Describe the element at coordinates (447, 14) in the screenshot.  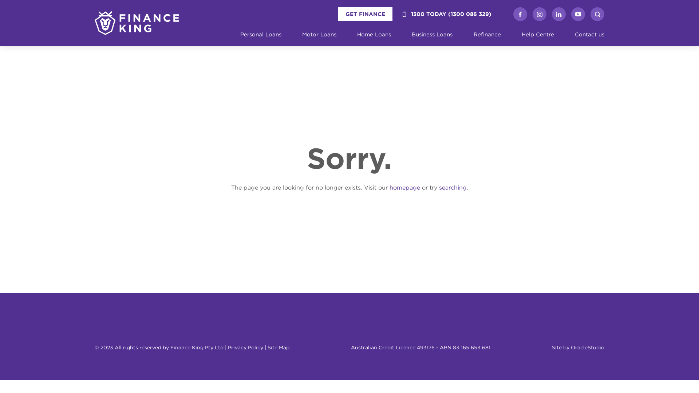
I see `1300 TODAY (1300 086 329)` at that location.